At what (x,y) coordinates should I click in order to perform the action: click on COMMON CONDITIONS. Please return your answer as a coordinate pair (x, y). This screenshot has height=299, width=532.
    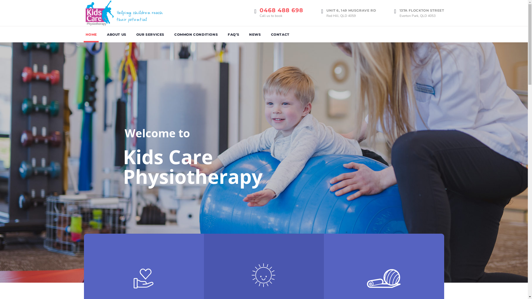
    Looking at the image, I should click on (196, 34).